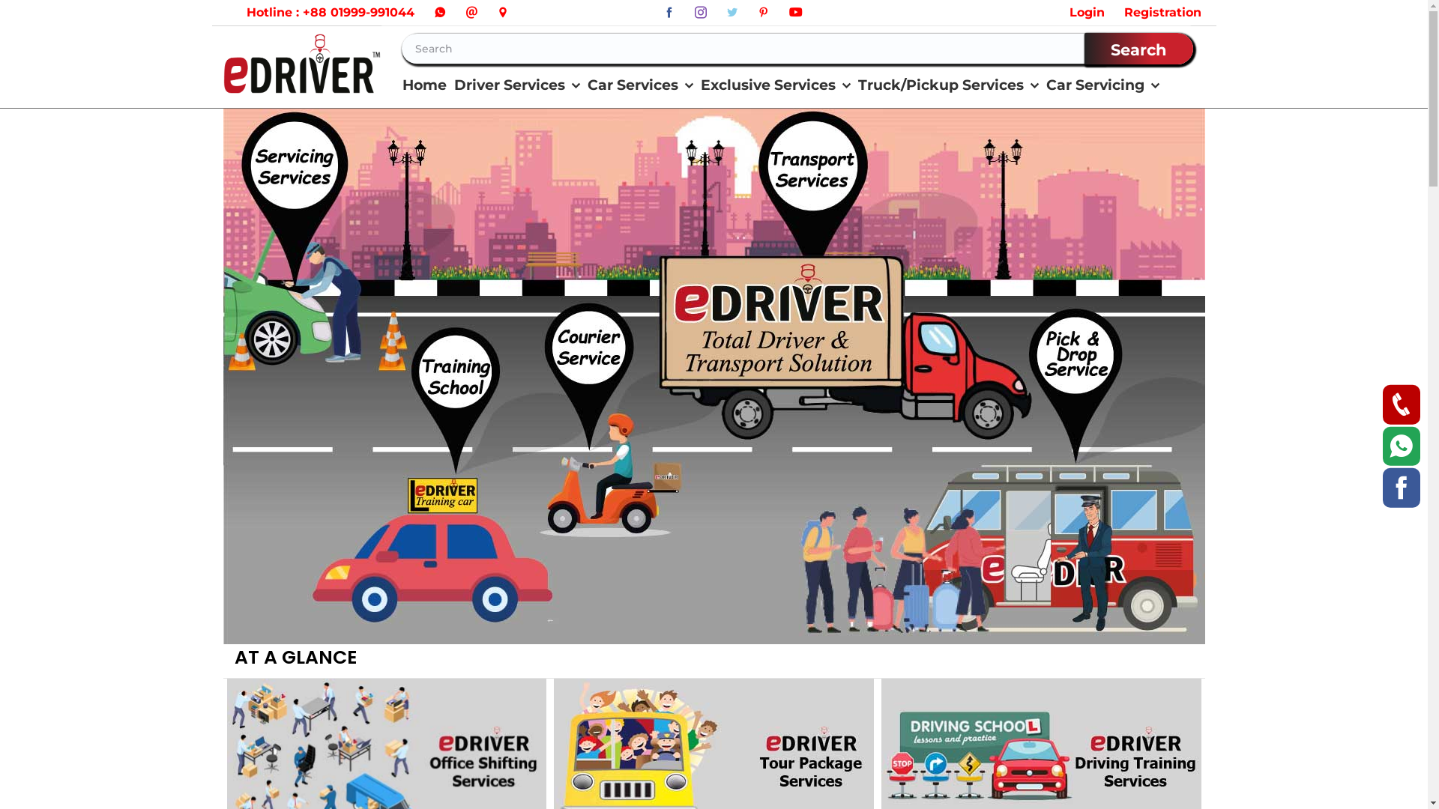 This screenshot has width=1439, height=809. Describe the element at coordinates (519, 85) in the screenshot. I see `Driver Services` at that location.